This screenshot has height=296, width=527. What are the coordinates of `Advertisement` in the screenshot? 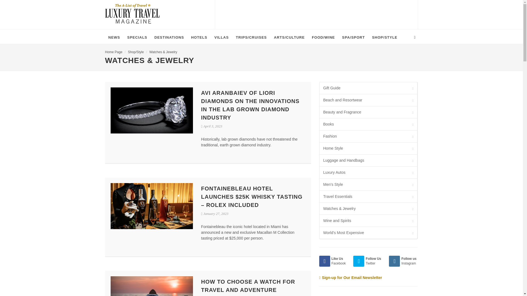 It's located at (316, 14).